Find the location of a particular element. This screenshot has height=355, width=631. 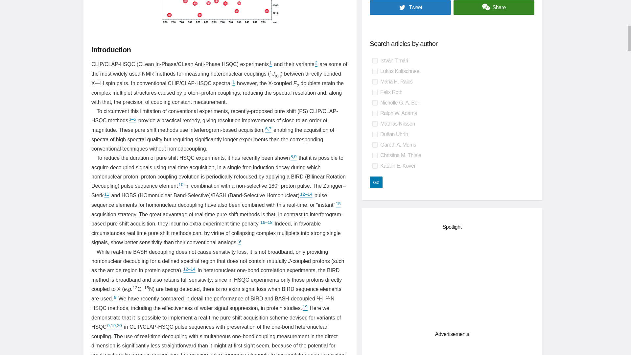

1 is located at coordinates (233, 83).